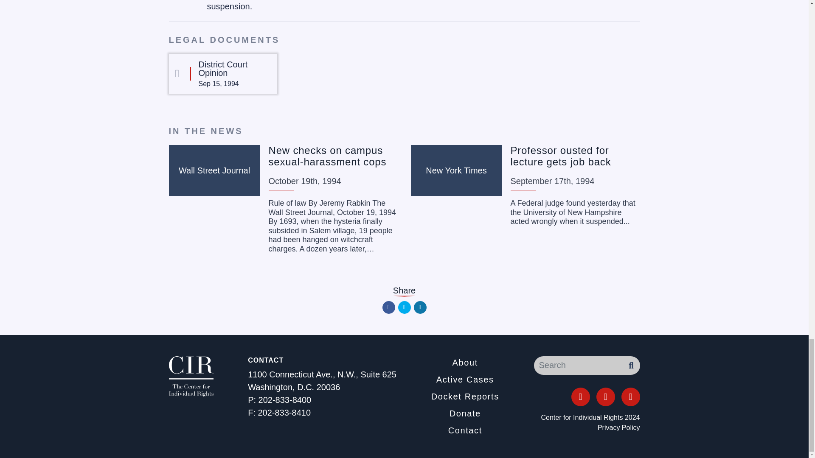 The image size is (815, 458). Describe the element at coordinates (456, 170) in the screenshot. I see `New York Times` at that location.